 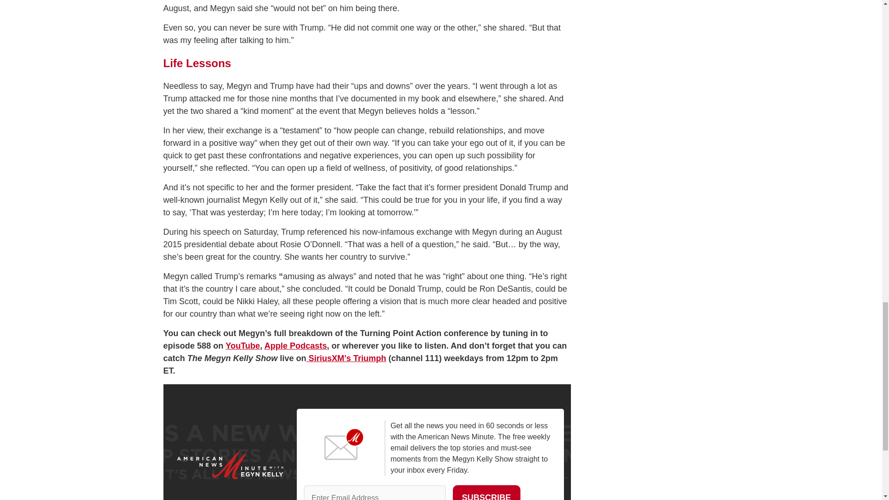 What do you see at coordinates (295, 345) in the screenshot?
I see `Apple Podcasts` at bounding box center [295, 345].